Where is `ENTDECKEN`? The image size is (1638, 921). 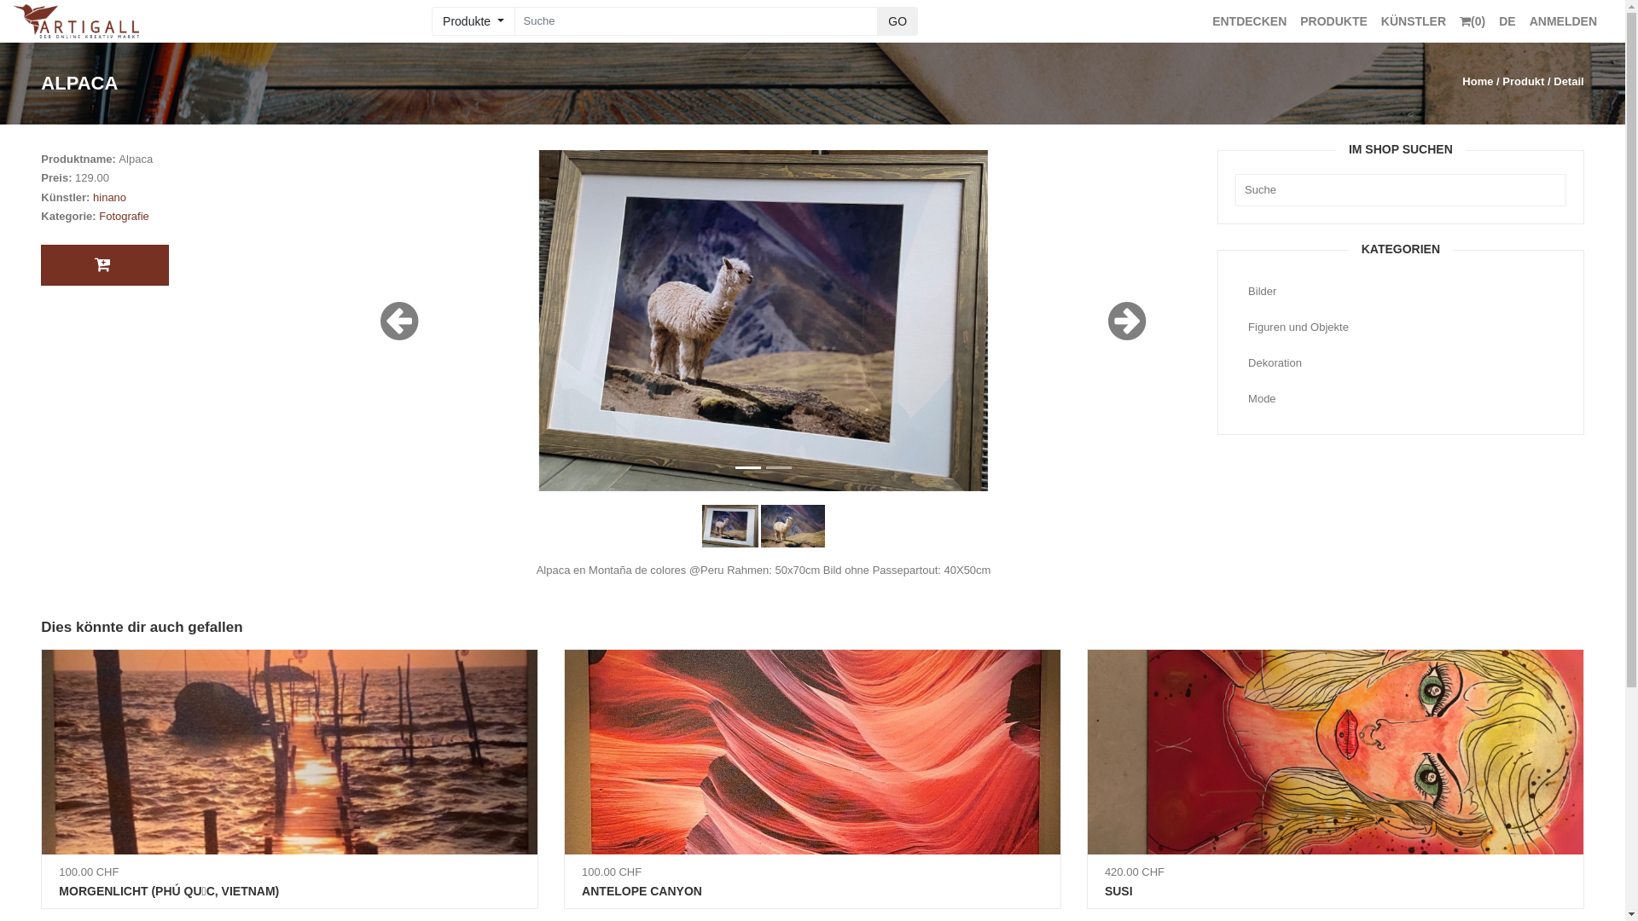 ENTDECKEN is located at coordinates (1249, 21).